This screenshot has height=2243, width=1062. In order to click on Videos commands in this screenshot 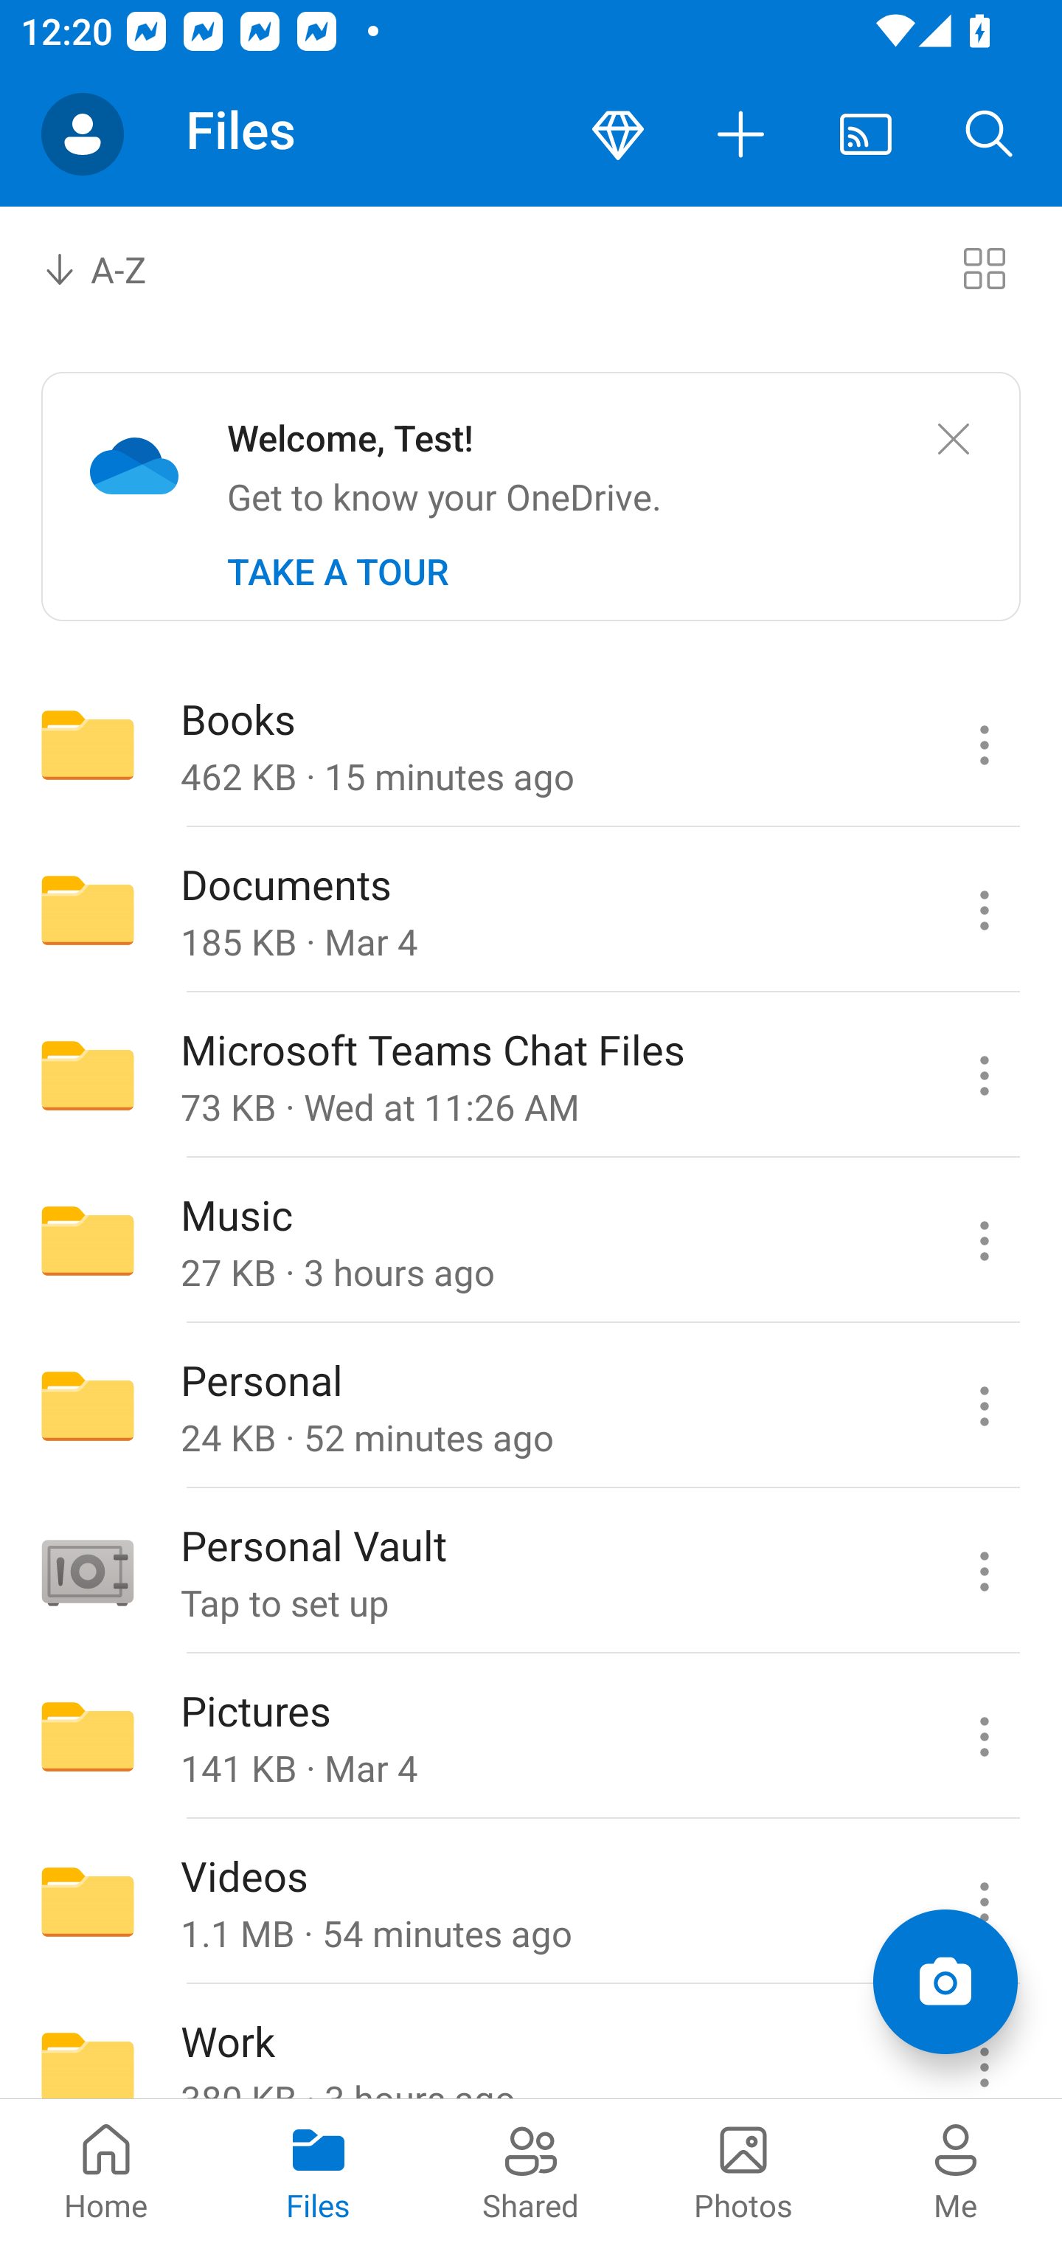, I will do `click(984, 1902)`.